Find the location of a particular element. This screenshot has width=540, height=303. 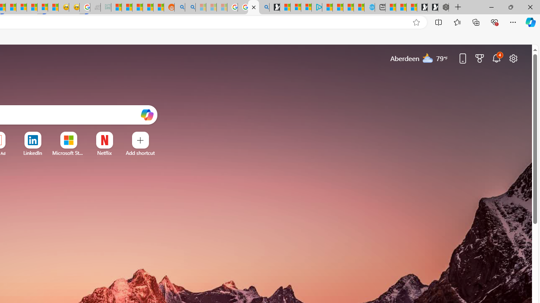

Add a site is located at coordinates (140, 153).